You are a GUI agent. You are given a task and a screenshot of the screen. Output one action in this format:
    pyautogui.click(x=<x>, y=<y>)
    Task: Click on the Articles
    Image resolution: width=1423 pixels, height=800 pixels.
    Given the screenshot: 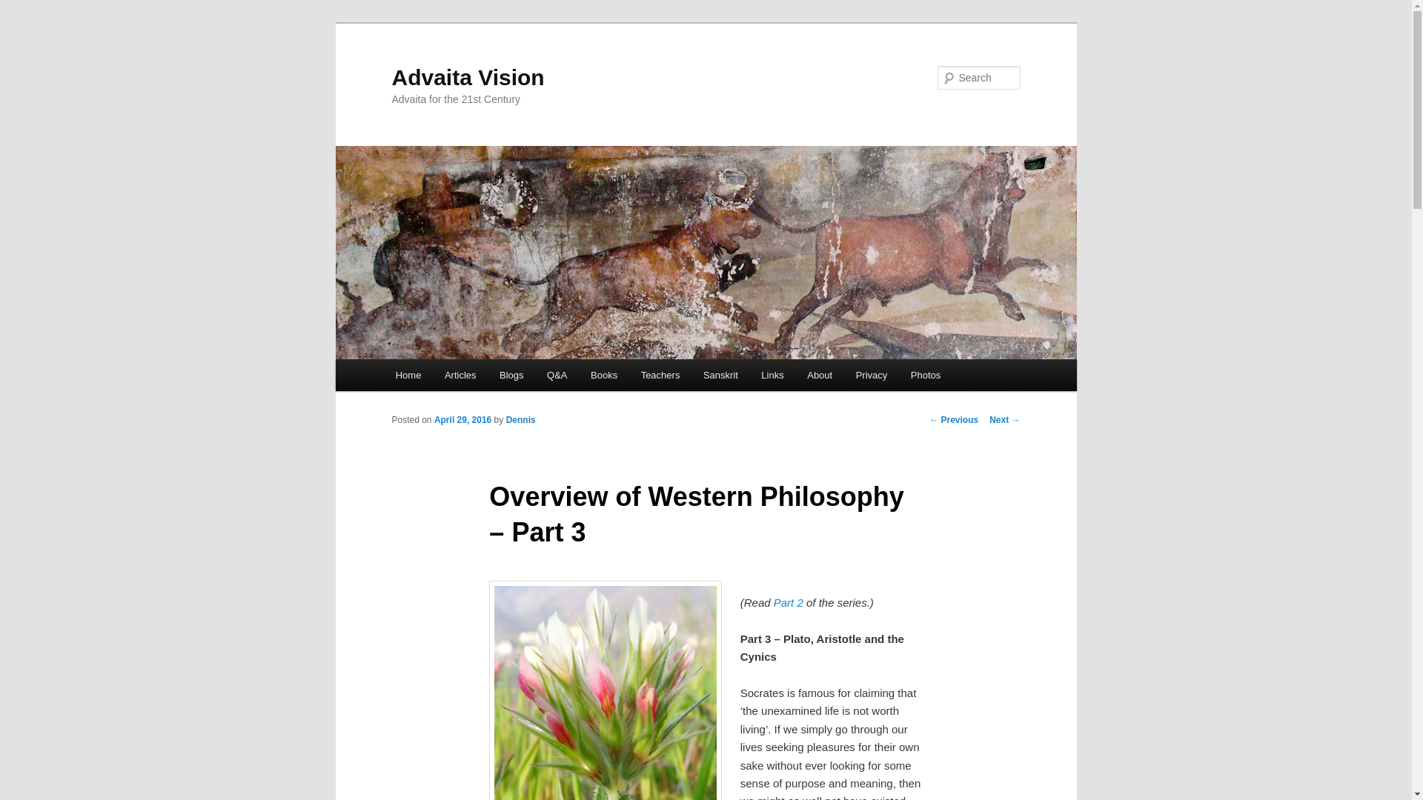 What is the action you would take?
    pyautogui.click(x=460, y=375)
    